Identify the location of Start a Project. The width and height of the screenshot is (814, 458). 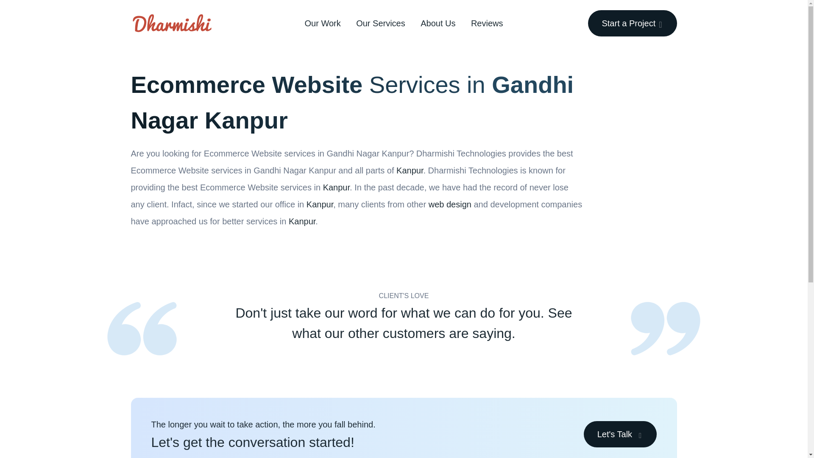
(632, 23).